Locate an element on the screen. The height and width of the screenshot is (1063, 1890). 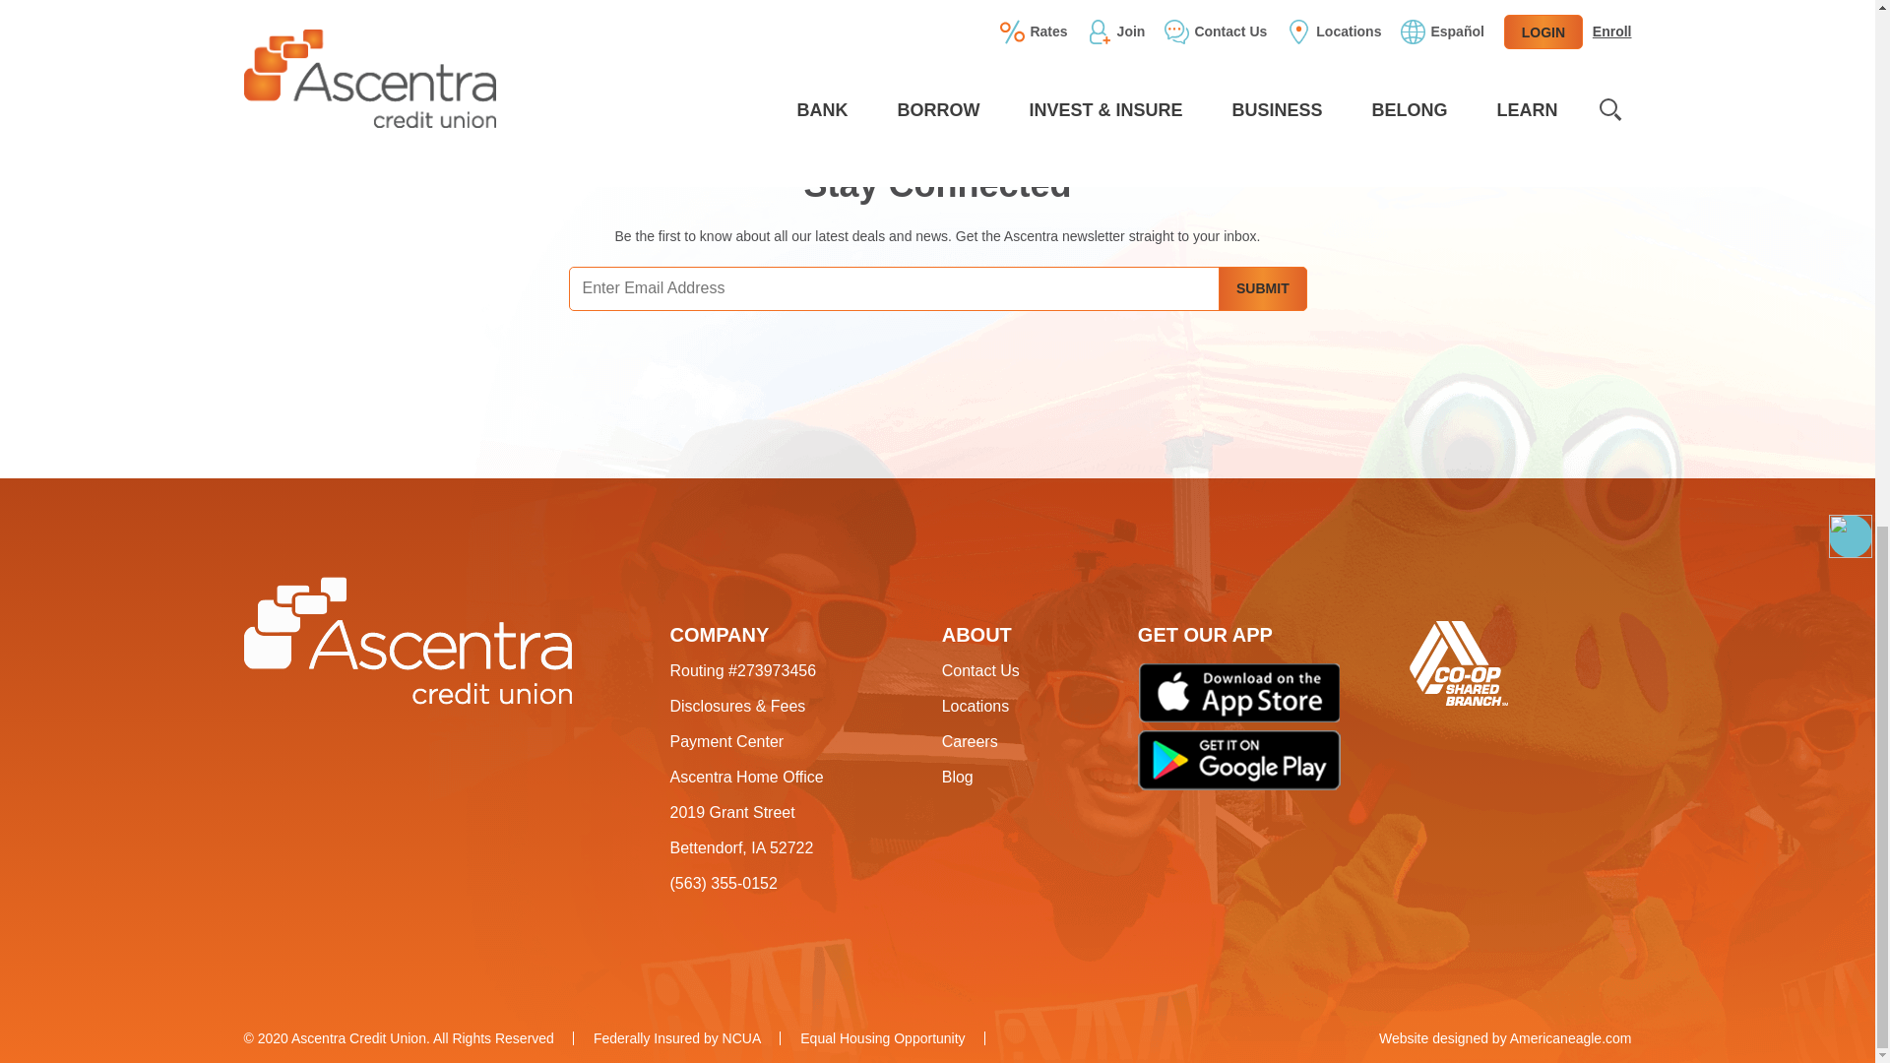
google-play is located at coordinates (1238, 760).